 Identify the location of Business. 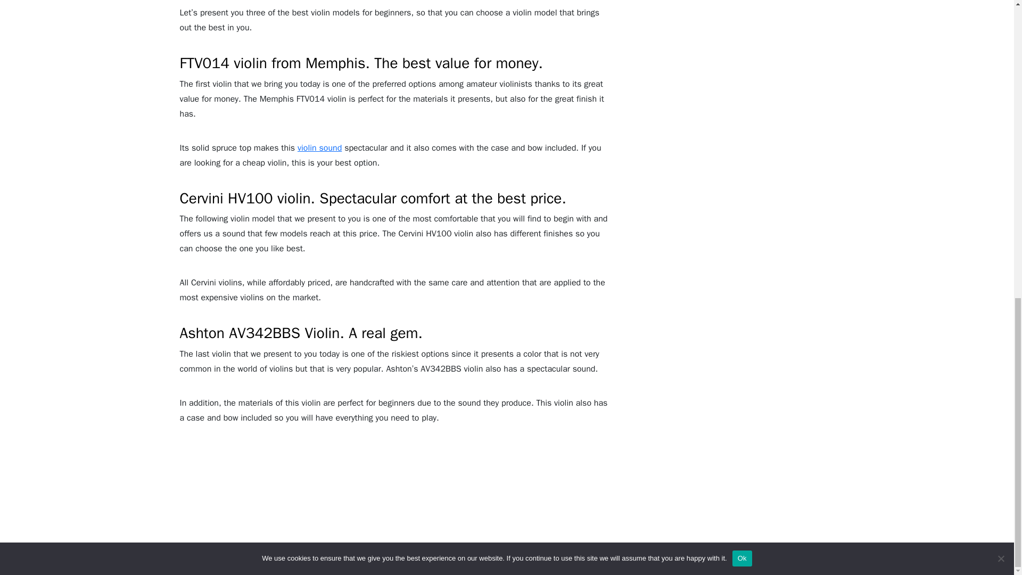
(462, 534).